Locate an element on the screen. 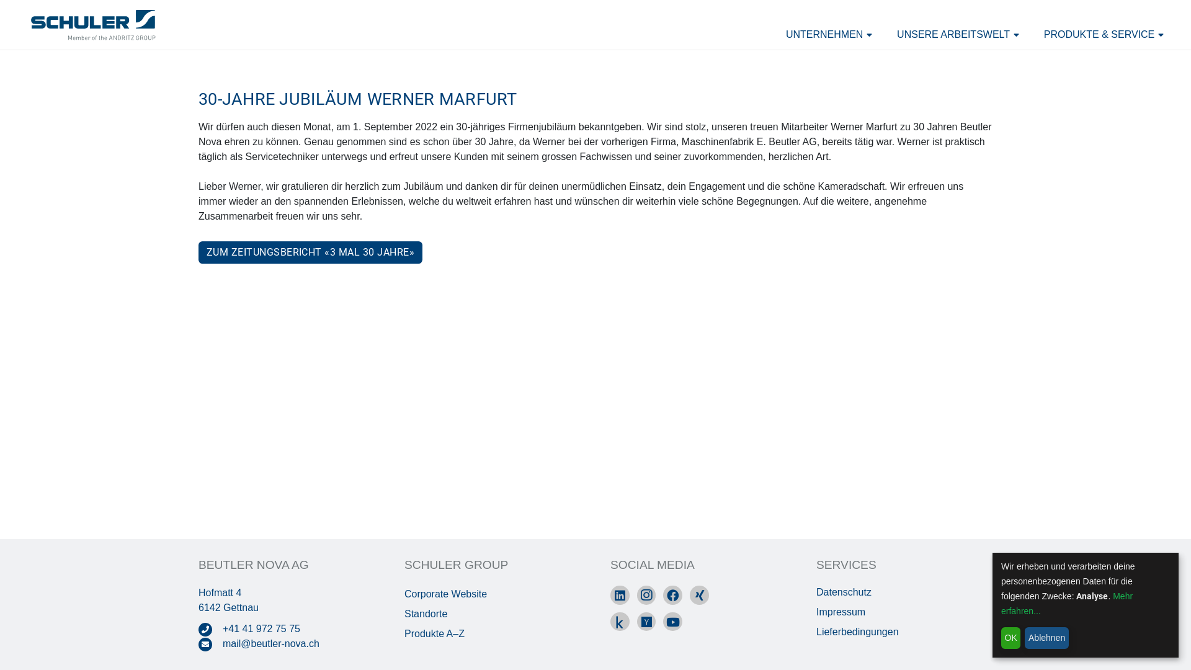 This screenshot has width=1191, height=670. LinkedIn is located at coordinates (620, 596).